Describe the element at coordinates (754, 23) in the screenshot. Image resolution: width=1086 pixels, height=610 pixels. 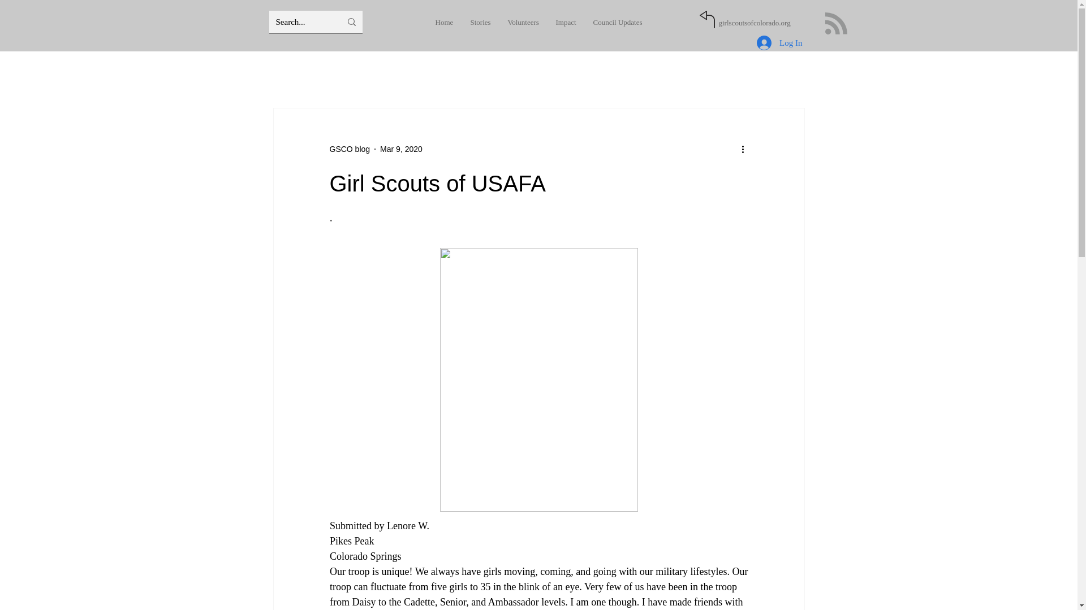
I see `girlscoutsofcolorado.org` at that location.